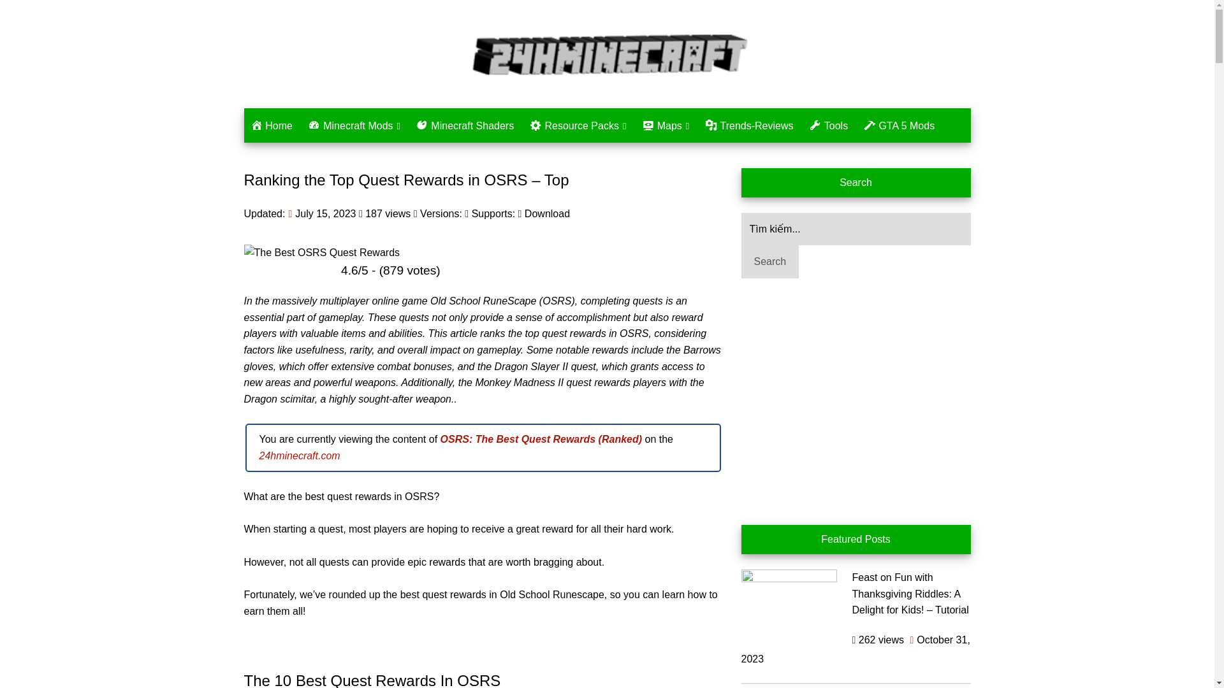  Describe the element at coordinates (899, 125) in the screenshot. I see `GTA 5 Mods` at that location.